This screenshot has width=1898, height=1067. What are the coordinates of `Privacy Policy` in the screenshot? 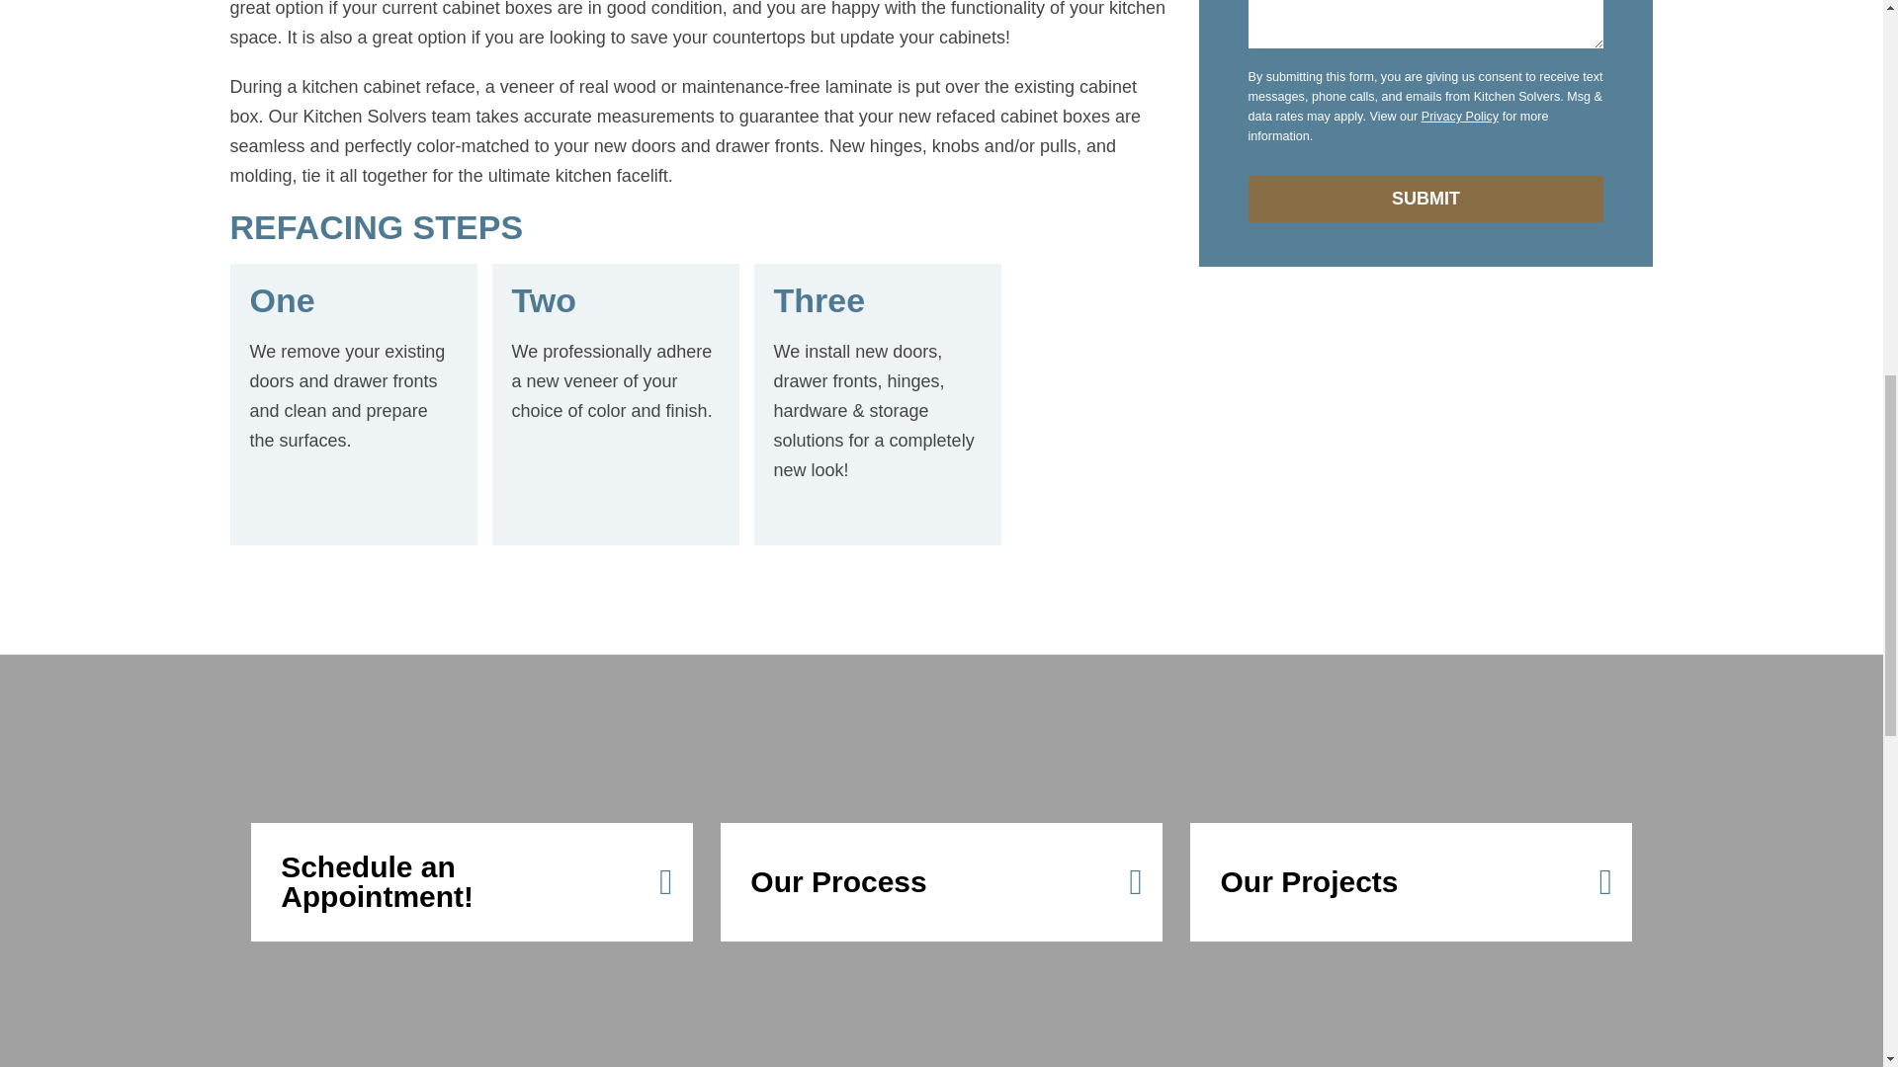 It's located at (1460, 117).